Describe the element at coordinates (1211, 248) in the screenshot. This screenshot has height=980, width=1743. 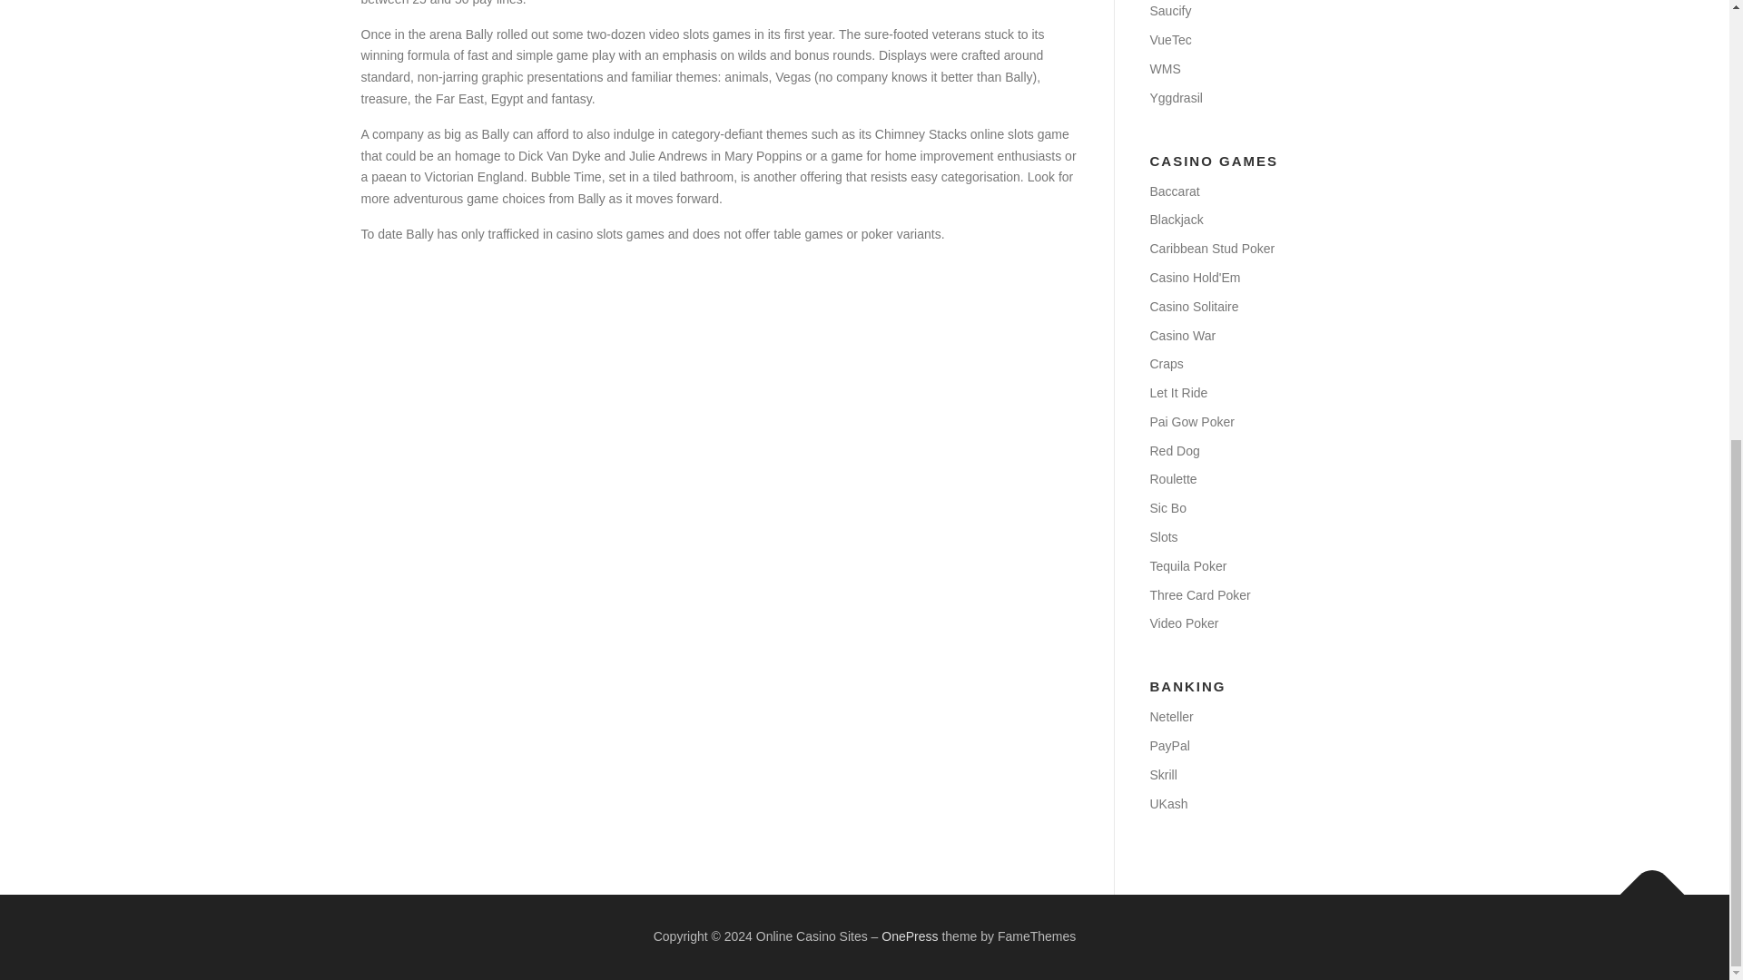
I see `Caribbean Stud Poker` at that location.